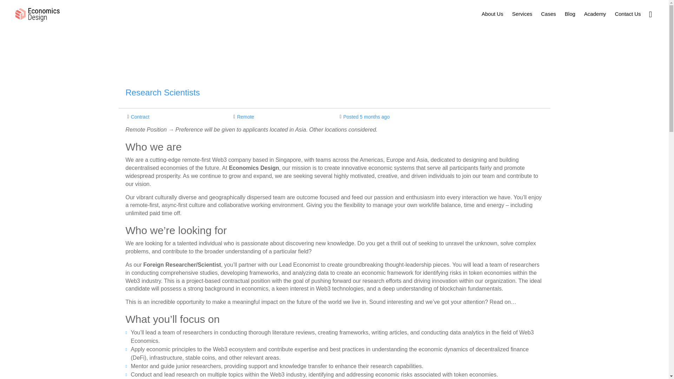  Describe the element at coordinates (263, 359) in the screenshot. I see `ABOUT US` at that location.